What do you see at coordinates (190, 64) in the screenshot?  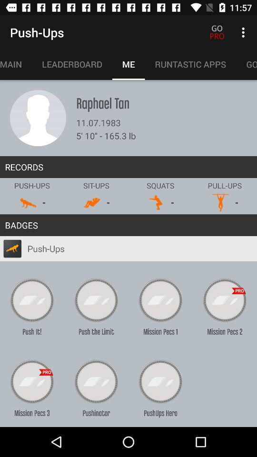 I see `select runtastic apps` at bounding box center [190, 64].